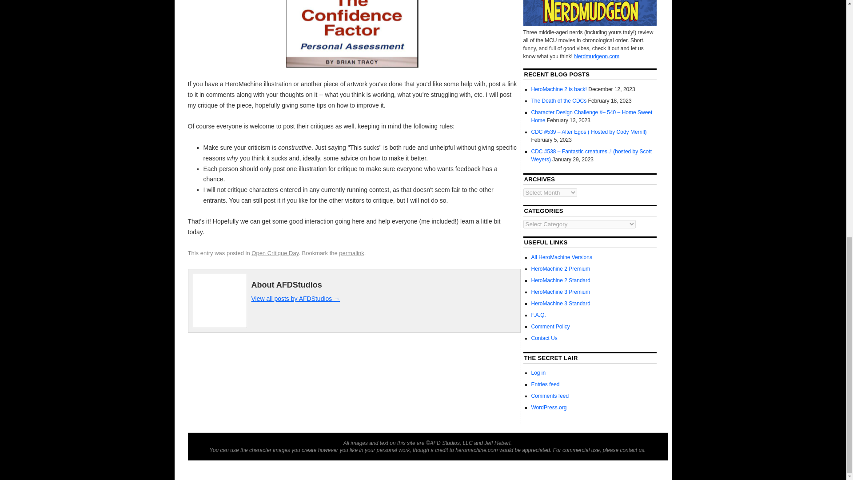 This screenshot has width=853, height=480. What do you see at coordinates (559, 89) in the screenshot?
I see `HeroMachine 2 is back!` at bounding box center [559, 89].